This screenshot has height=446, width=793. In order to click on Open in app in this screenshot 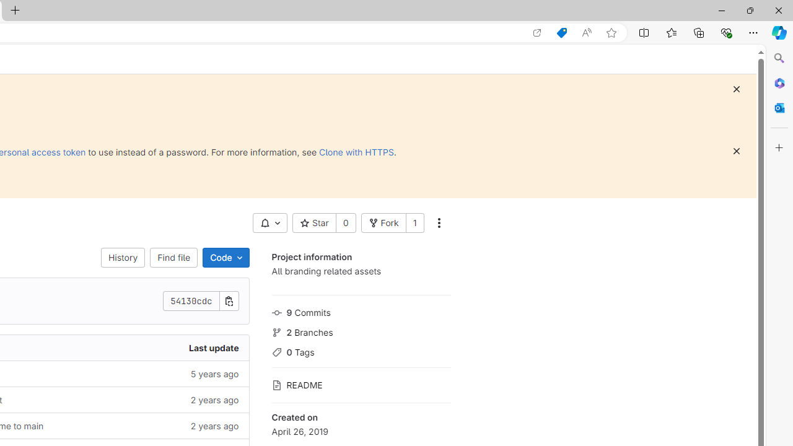, I will do `click(537, 33)`.